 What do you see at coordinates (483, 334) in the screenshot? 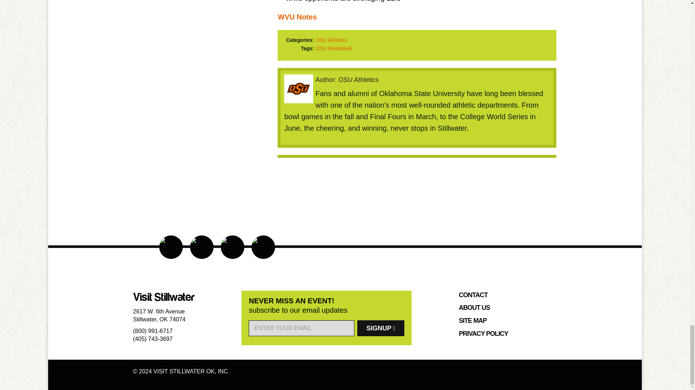
I see `Privacy Policy` at bounding box center [483, 334].